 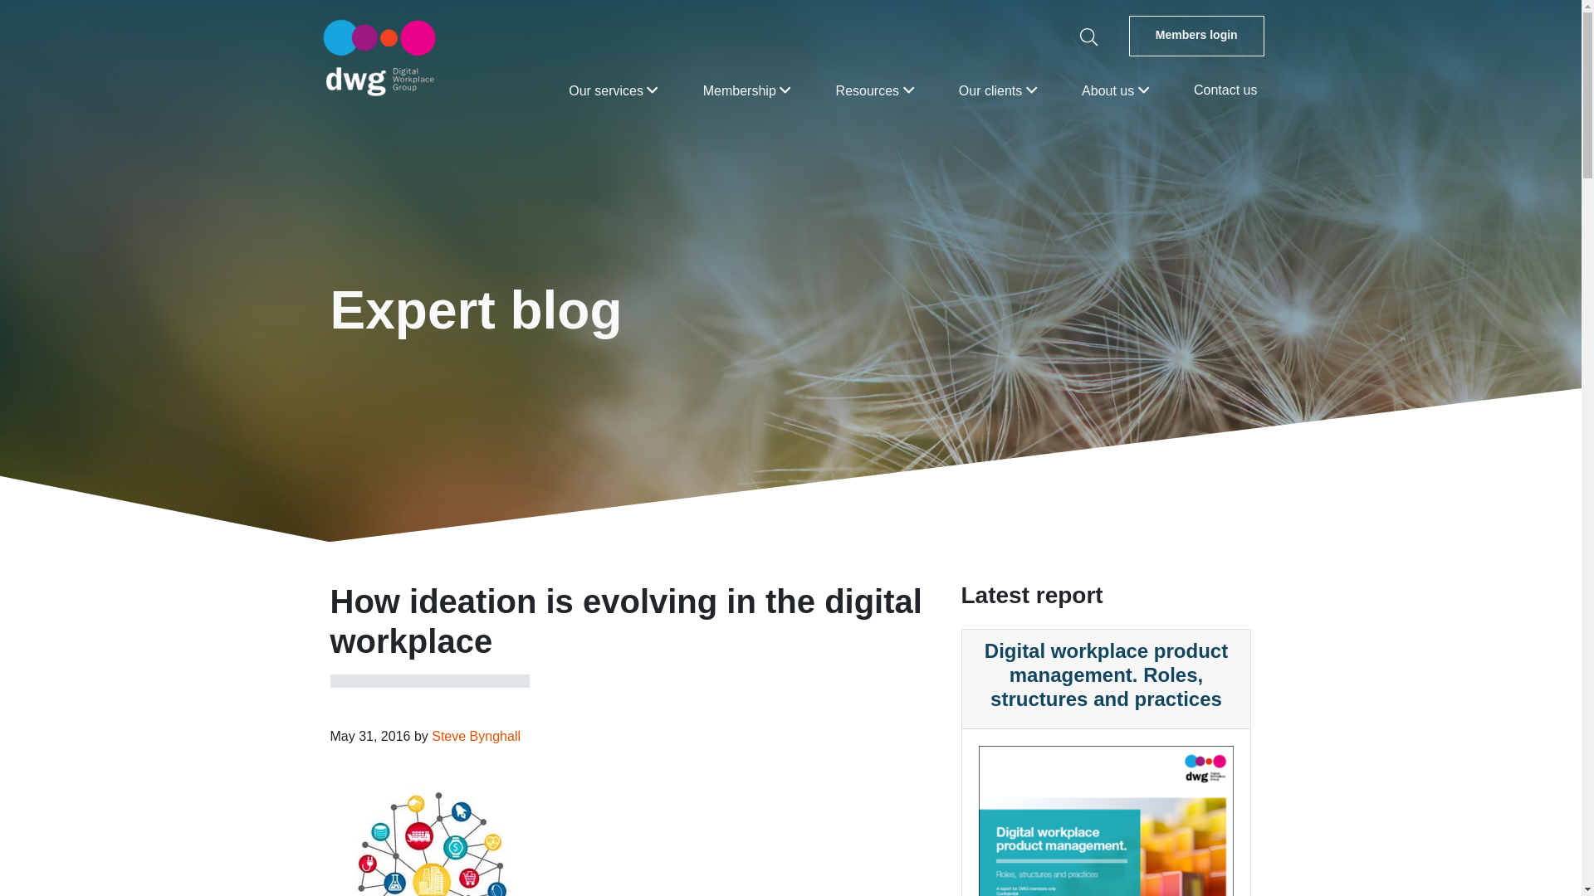 What do you see at coordinates (747, 90) in the screenshot?
I see `Membership` at bounding box center [747, 90].